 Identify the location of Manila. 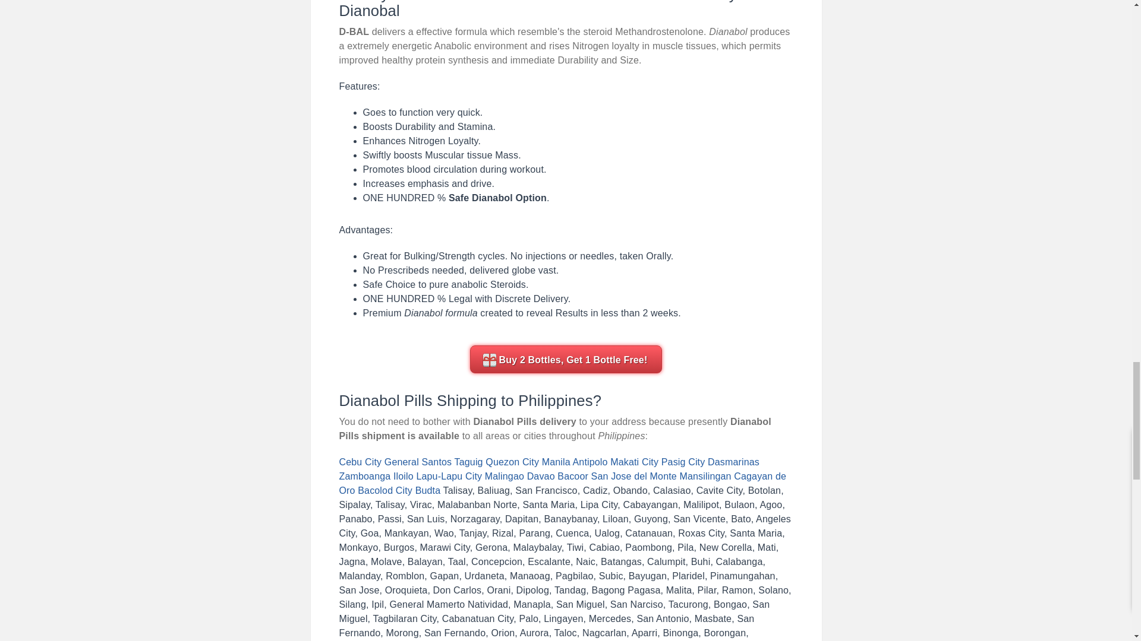
(556, 462).